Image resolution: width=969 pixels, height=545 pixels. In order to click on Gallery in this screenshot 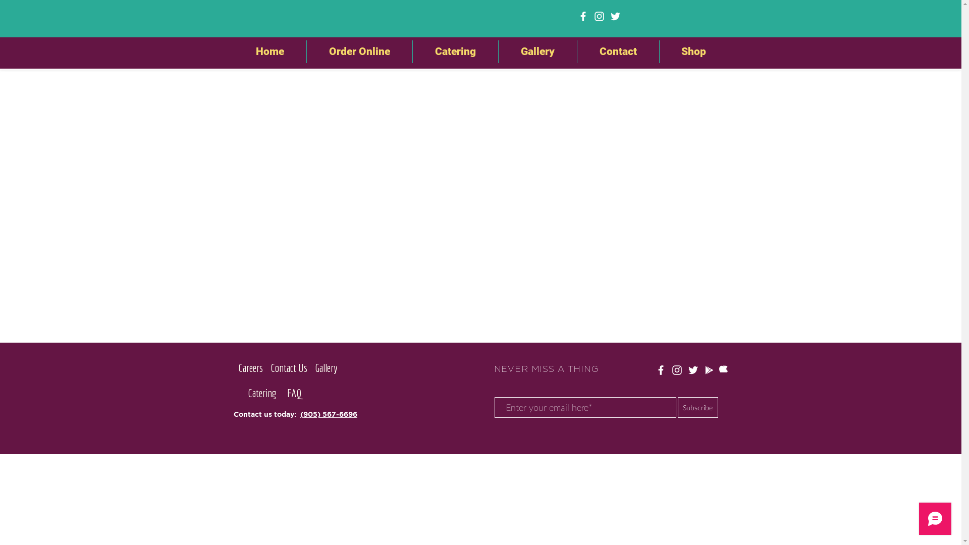, I will do `click(537, 51)`.